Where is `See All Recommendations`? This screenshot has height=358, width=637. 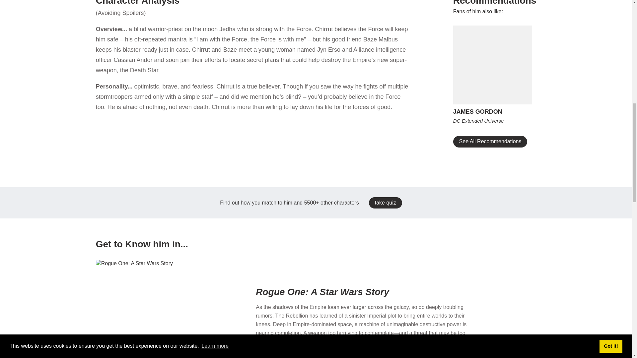 See All Recommendations is located at coordinates (490, 141).